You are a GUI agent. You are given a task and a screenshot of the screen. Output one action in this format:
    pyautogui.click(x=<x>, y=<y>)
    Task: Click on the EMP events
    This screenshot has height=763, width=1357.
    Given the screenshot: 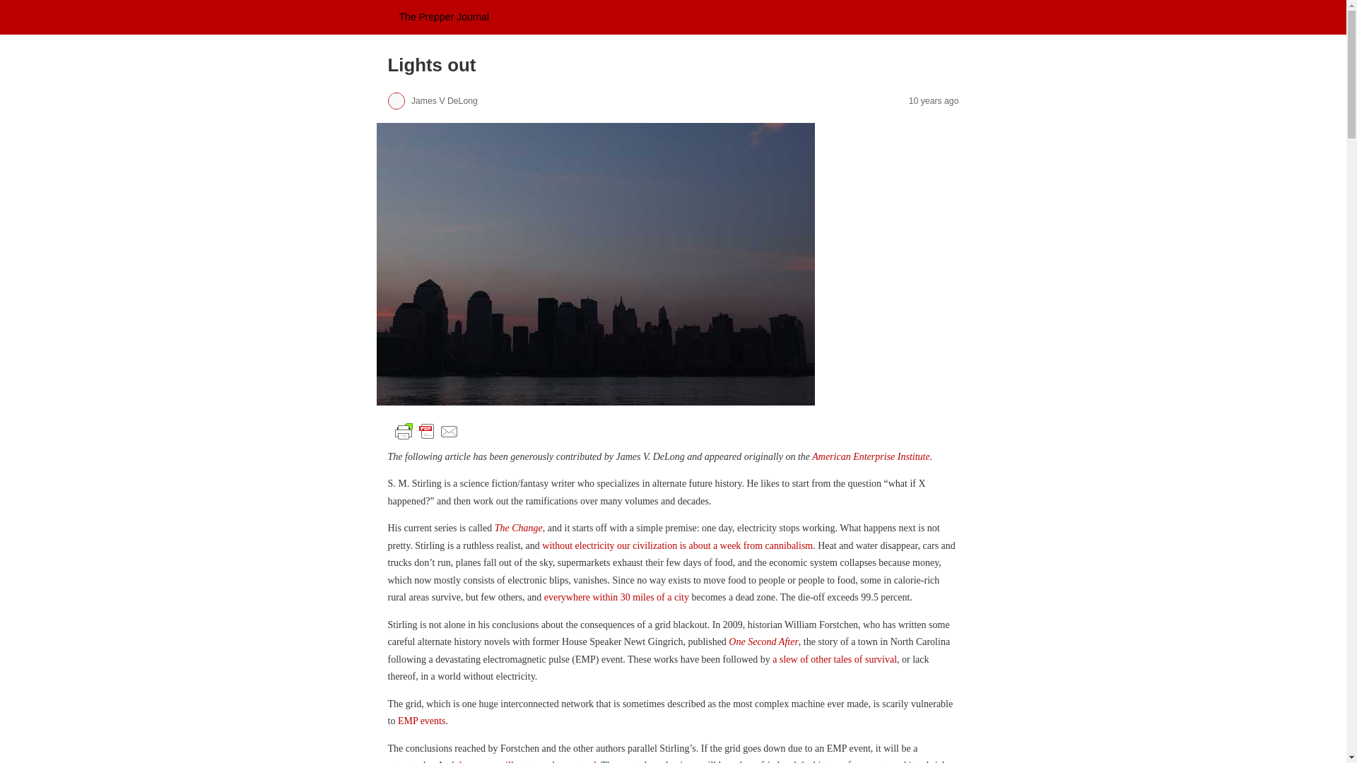 What is the action you would take?
    pyautogui.click(x=421, y=721)
    